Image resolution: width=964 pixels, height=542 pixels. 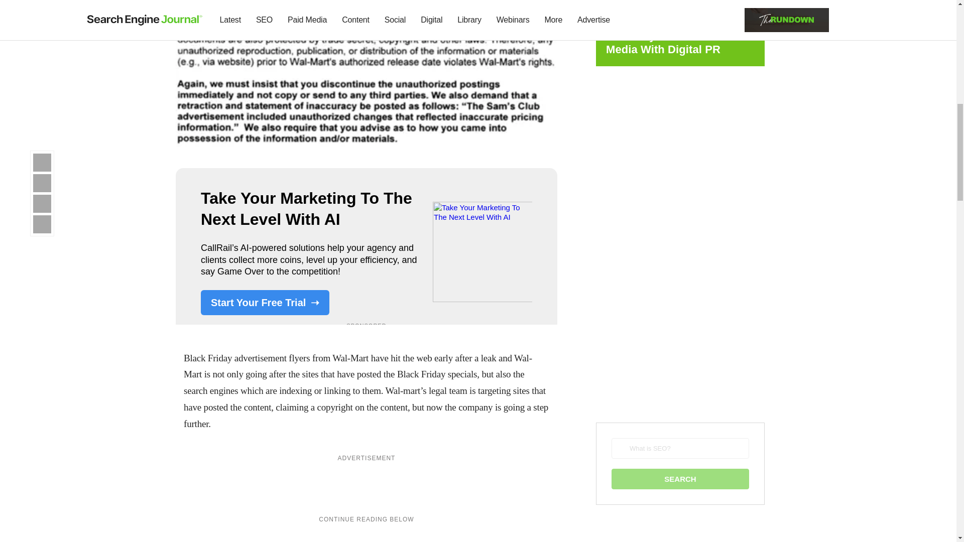 I want to click on SEARCH, so click(x=680, y=479).